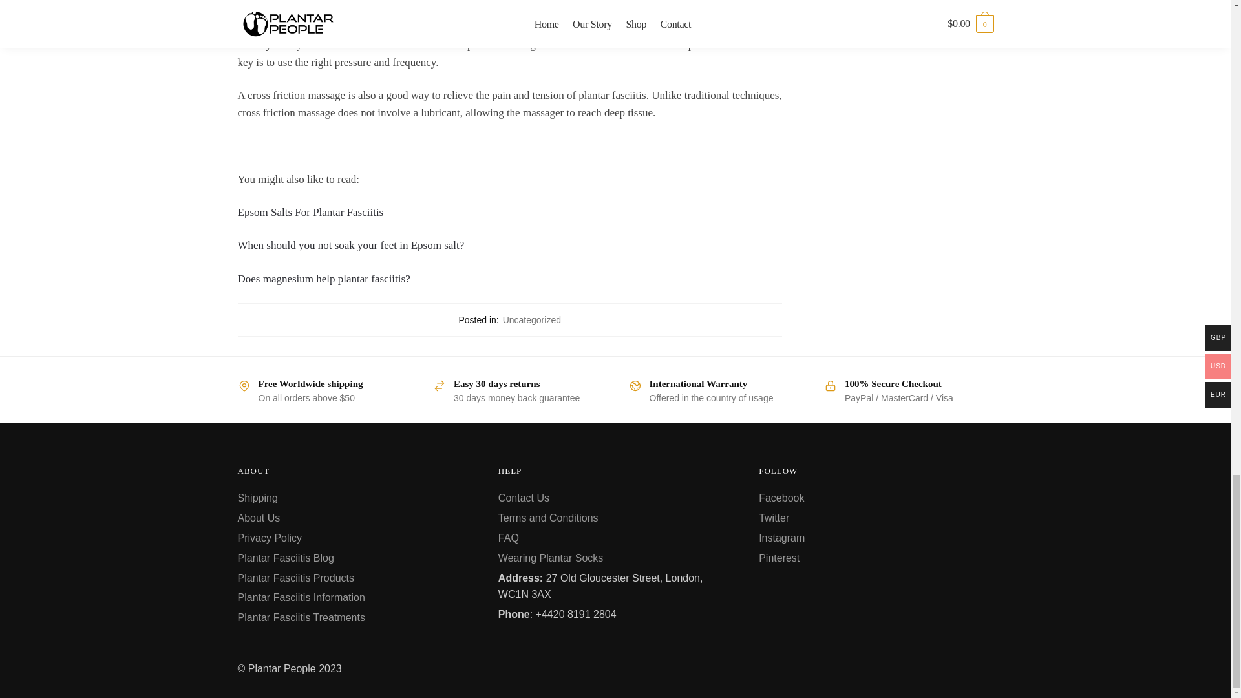 This screenshot has height=698, width=1241. What do you see at coordinates (524, 498) in the screenshot?
I see `Contact Us` at bounding box center [524, 498].